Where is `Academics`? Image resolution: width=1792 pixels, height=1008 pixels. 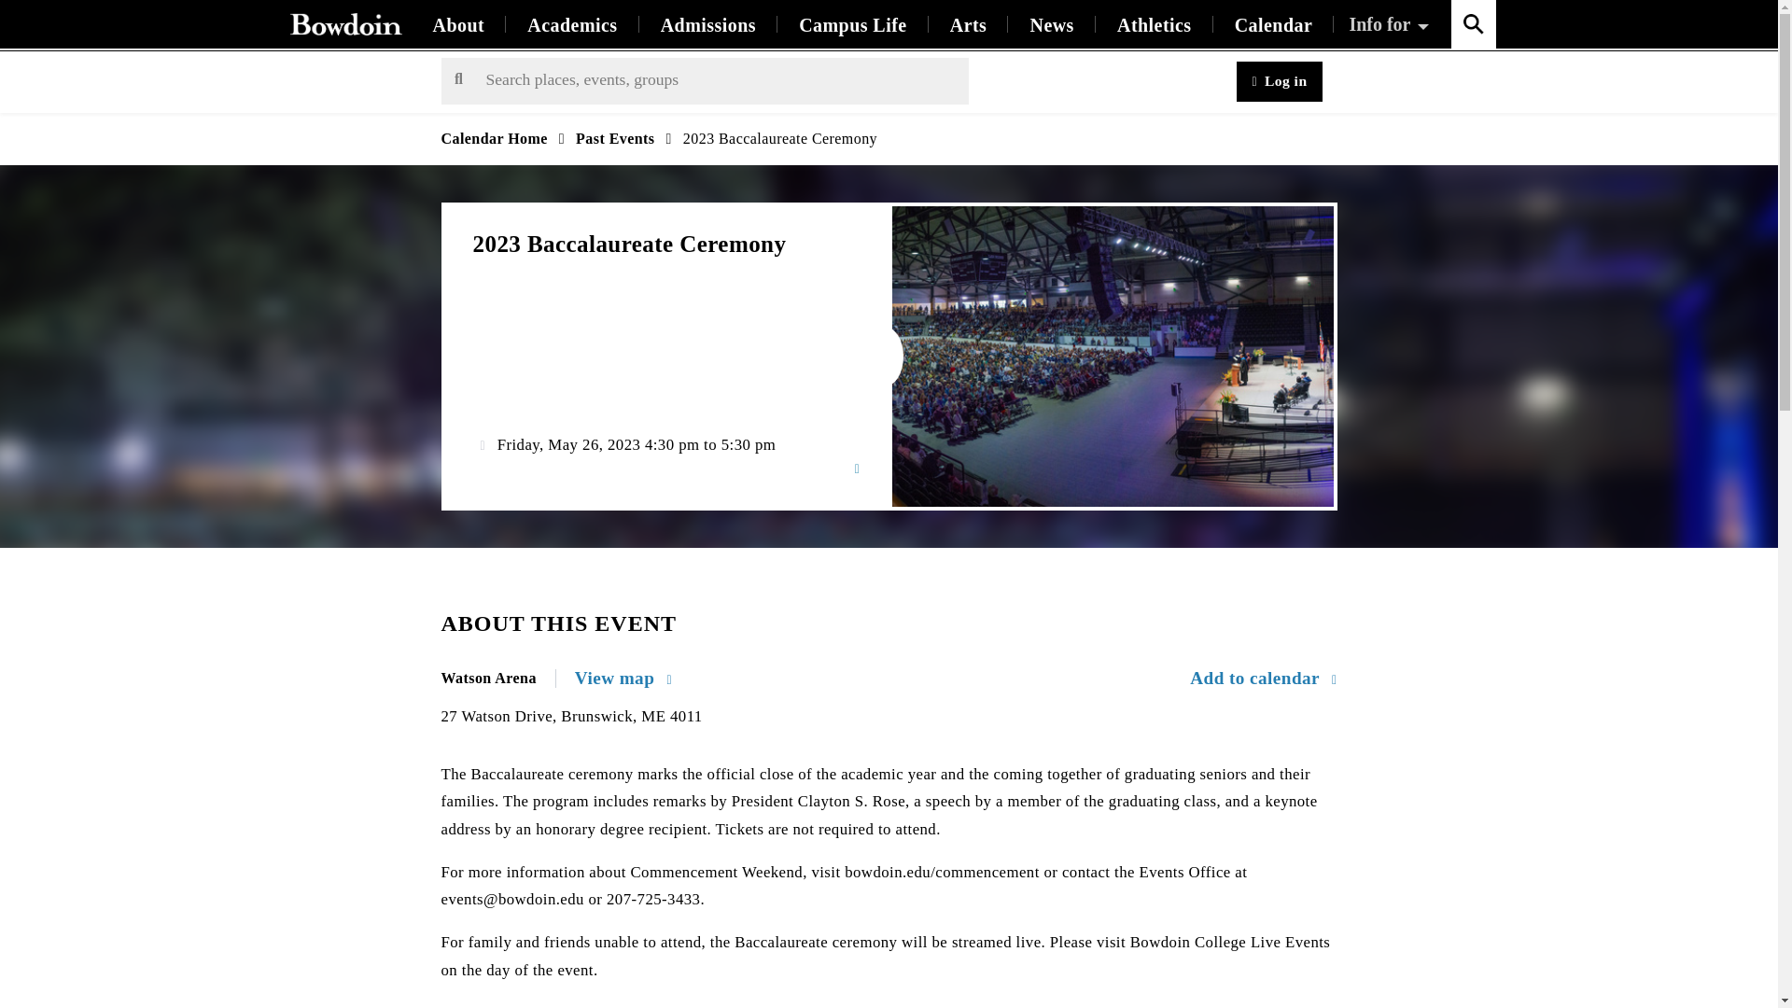
Academics is located at coordinates (571, 24).